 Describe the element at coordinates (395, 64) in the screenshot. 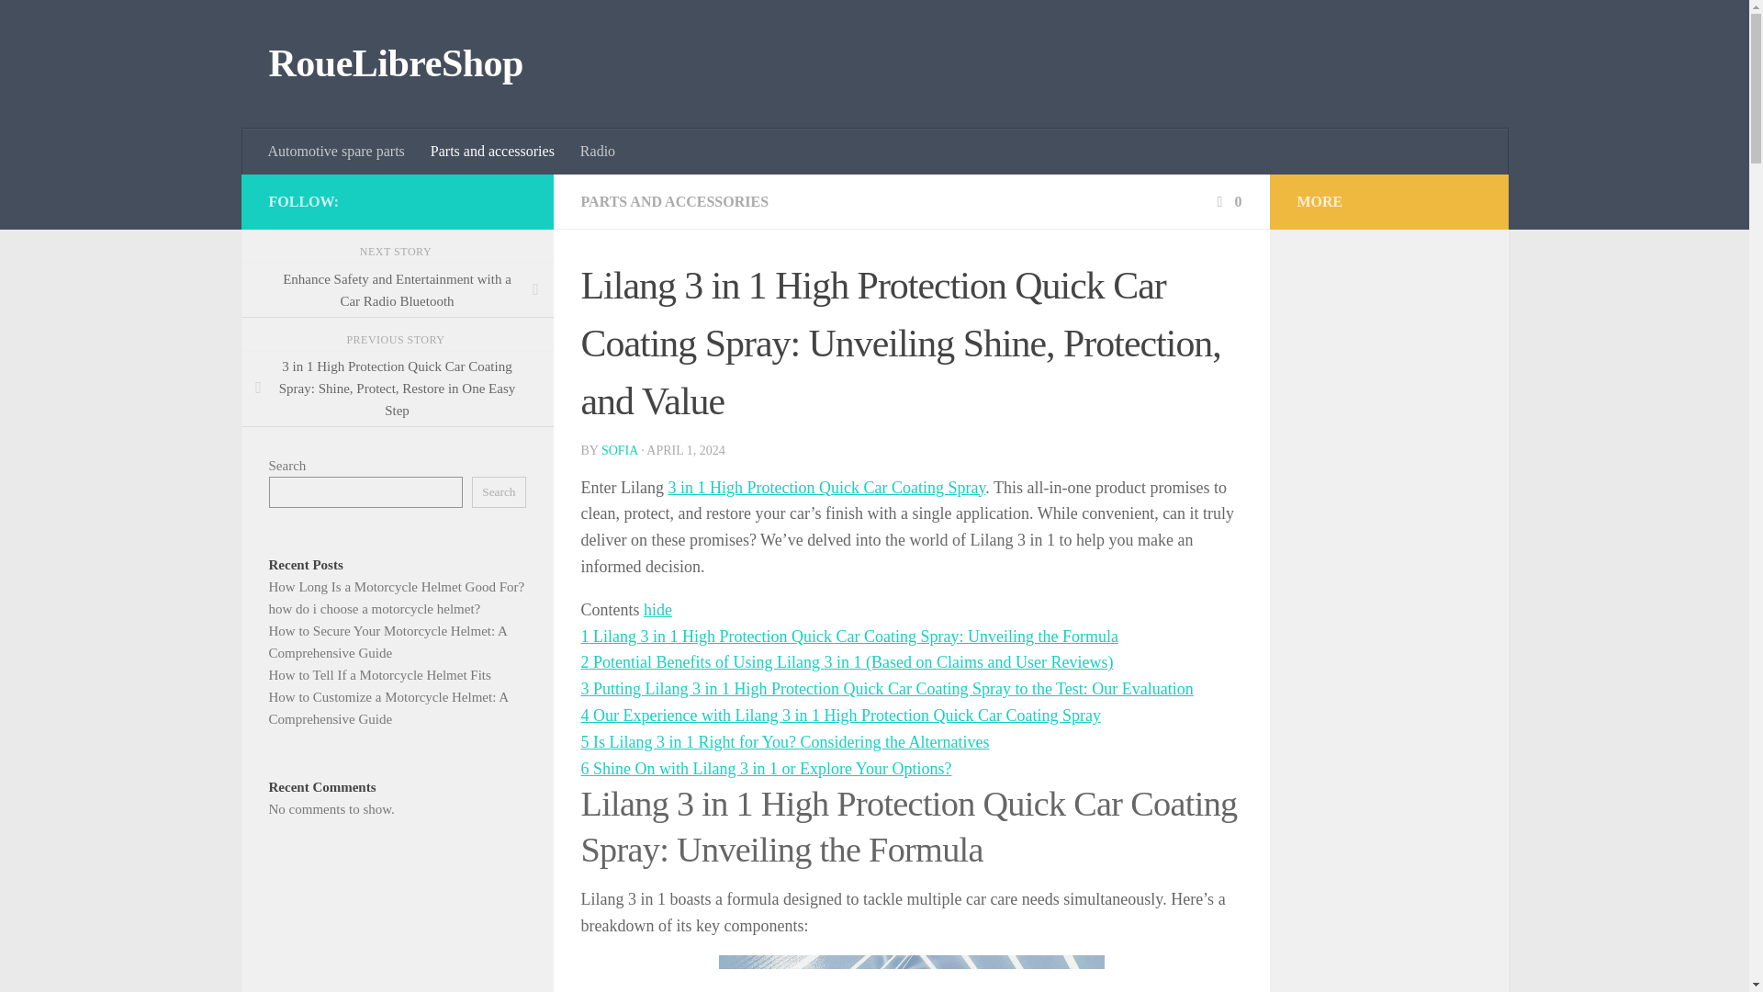

I see `RoueLibreShop` at that location.